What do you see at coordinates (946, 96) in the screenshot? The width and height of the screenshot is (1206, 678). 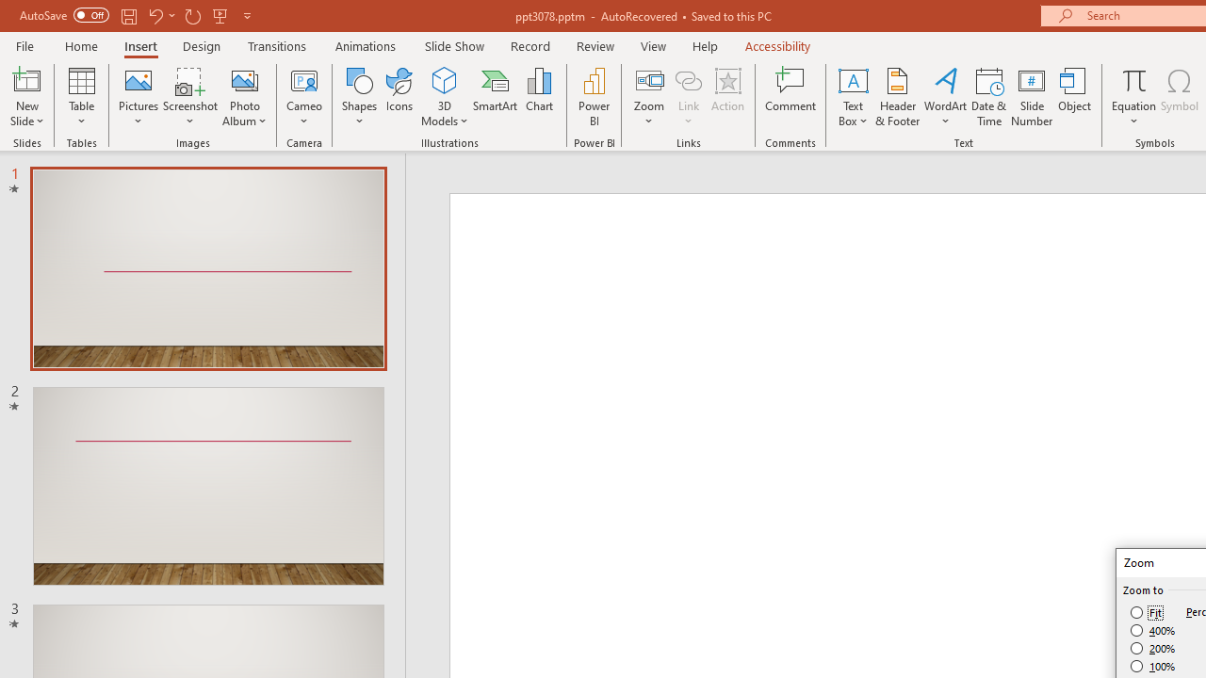 I see `WordArt` at bounding box center [946, 96].